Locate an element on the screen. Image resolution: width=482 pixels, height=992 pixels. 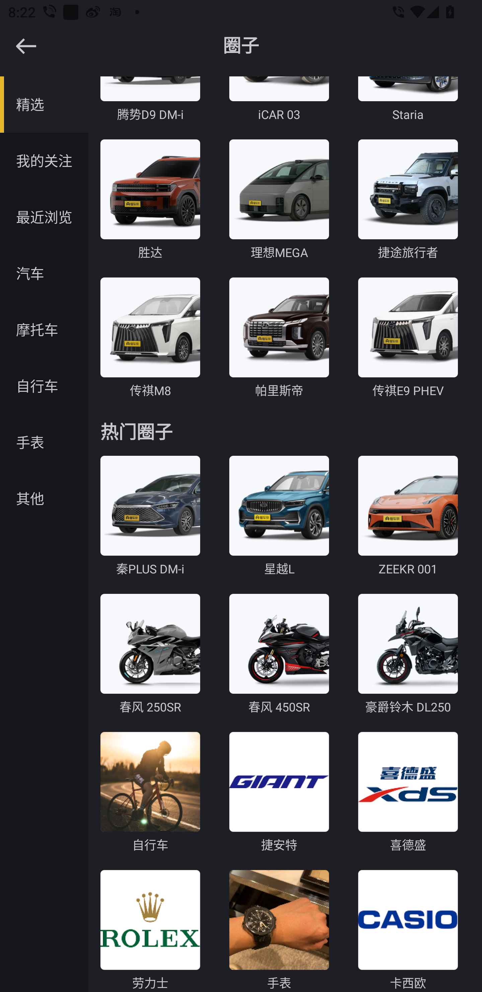
春风 450SR is located at coordinates (279, 655).